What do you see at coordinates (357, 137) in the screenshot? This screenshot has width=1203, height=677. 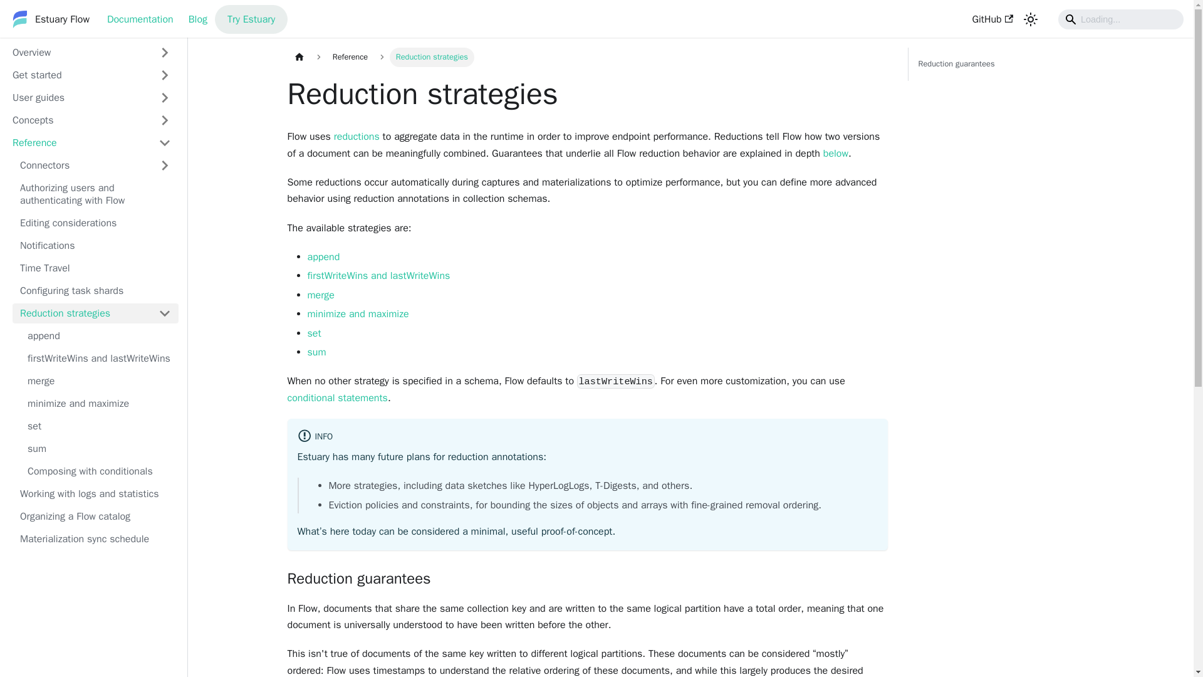 I see `reductions` at bounding box center [357, 137].